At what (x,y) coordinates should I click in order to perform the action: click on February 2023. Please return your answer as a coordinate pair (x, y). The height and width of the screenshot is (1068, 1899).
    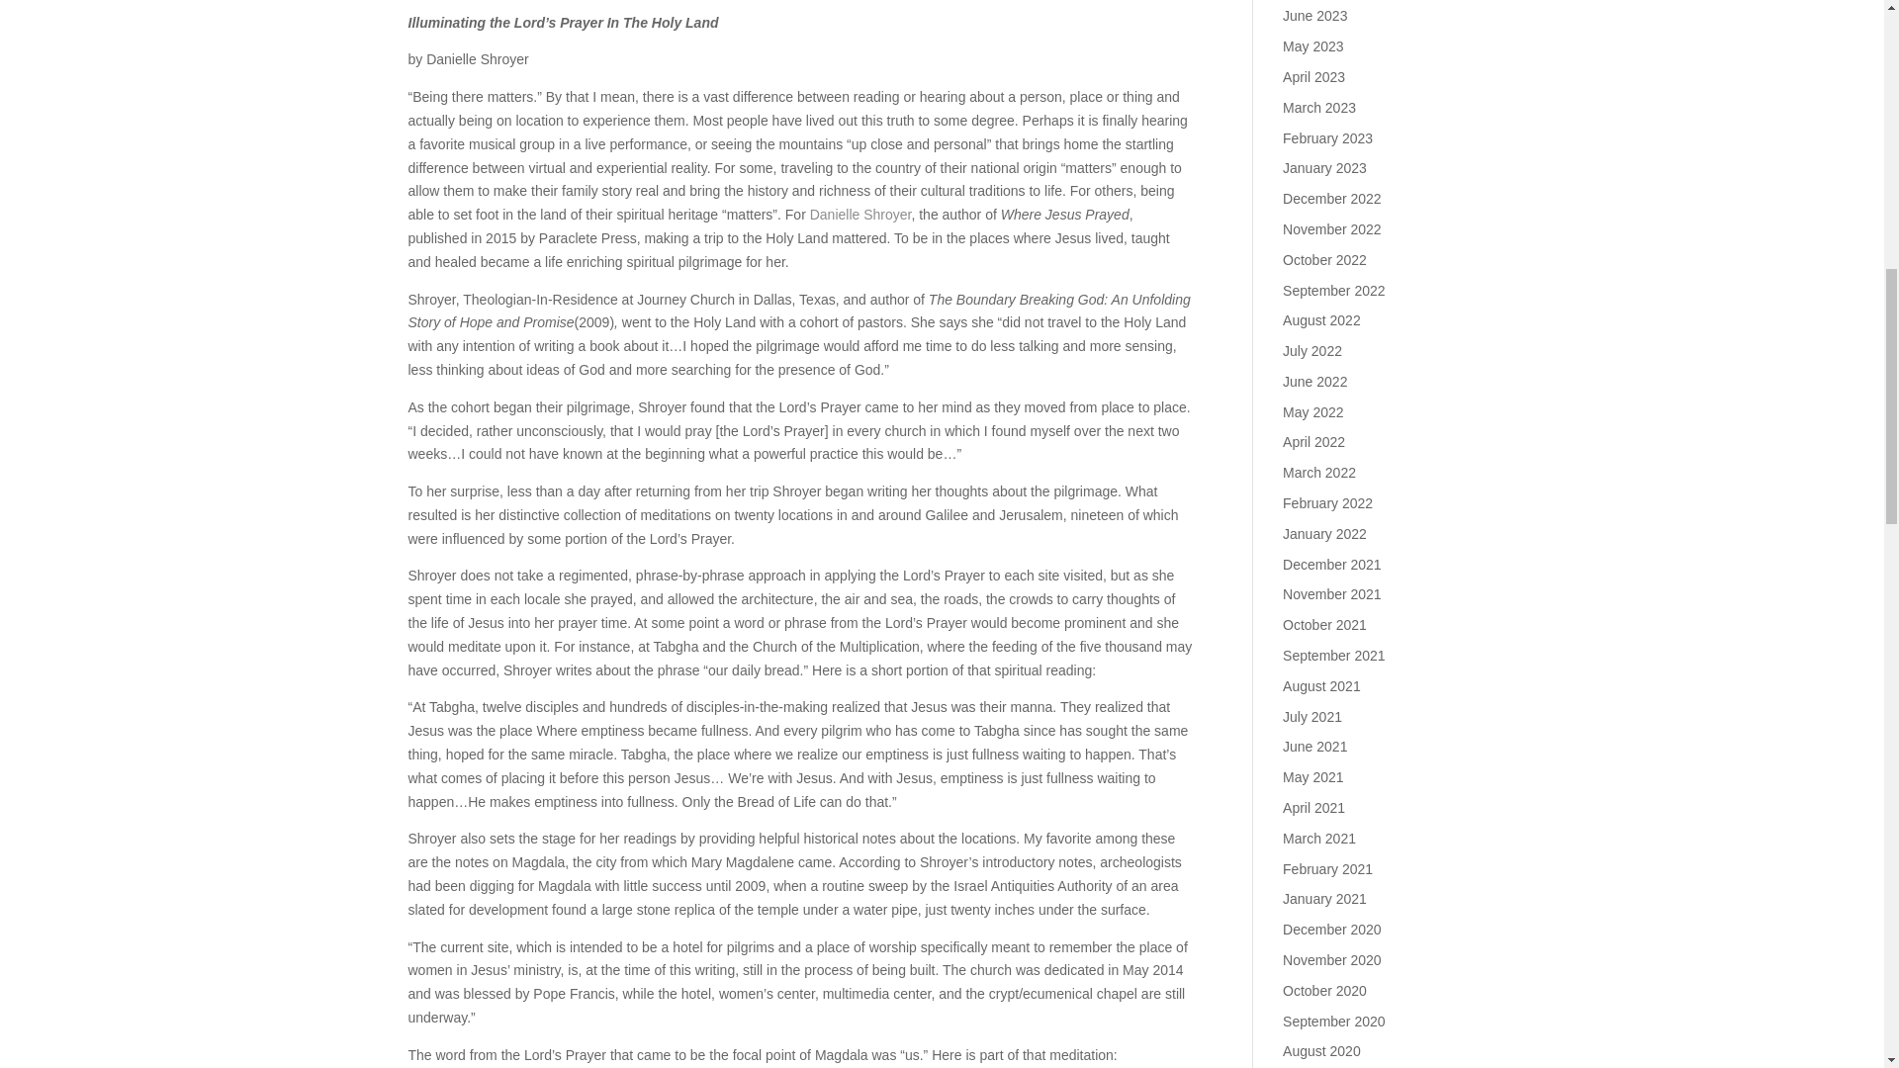
    Looking at the image, I should click on (1327, 137).